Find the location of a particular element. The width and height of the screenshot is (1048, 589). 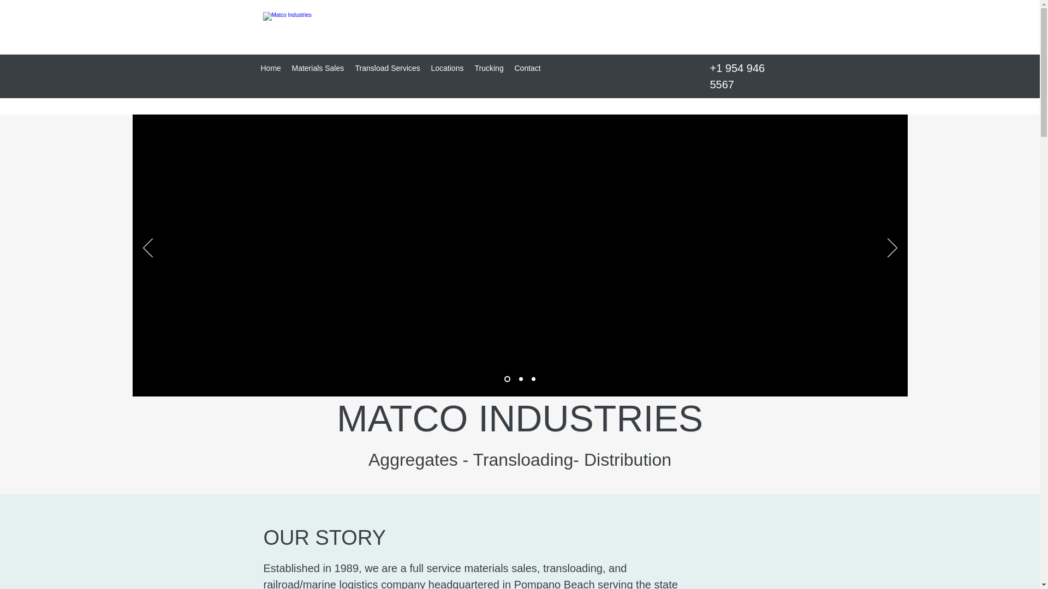

Trucking is located at coordinates (489, 68).